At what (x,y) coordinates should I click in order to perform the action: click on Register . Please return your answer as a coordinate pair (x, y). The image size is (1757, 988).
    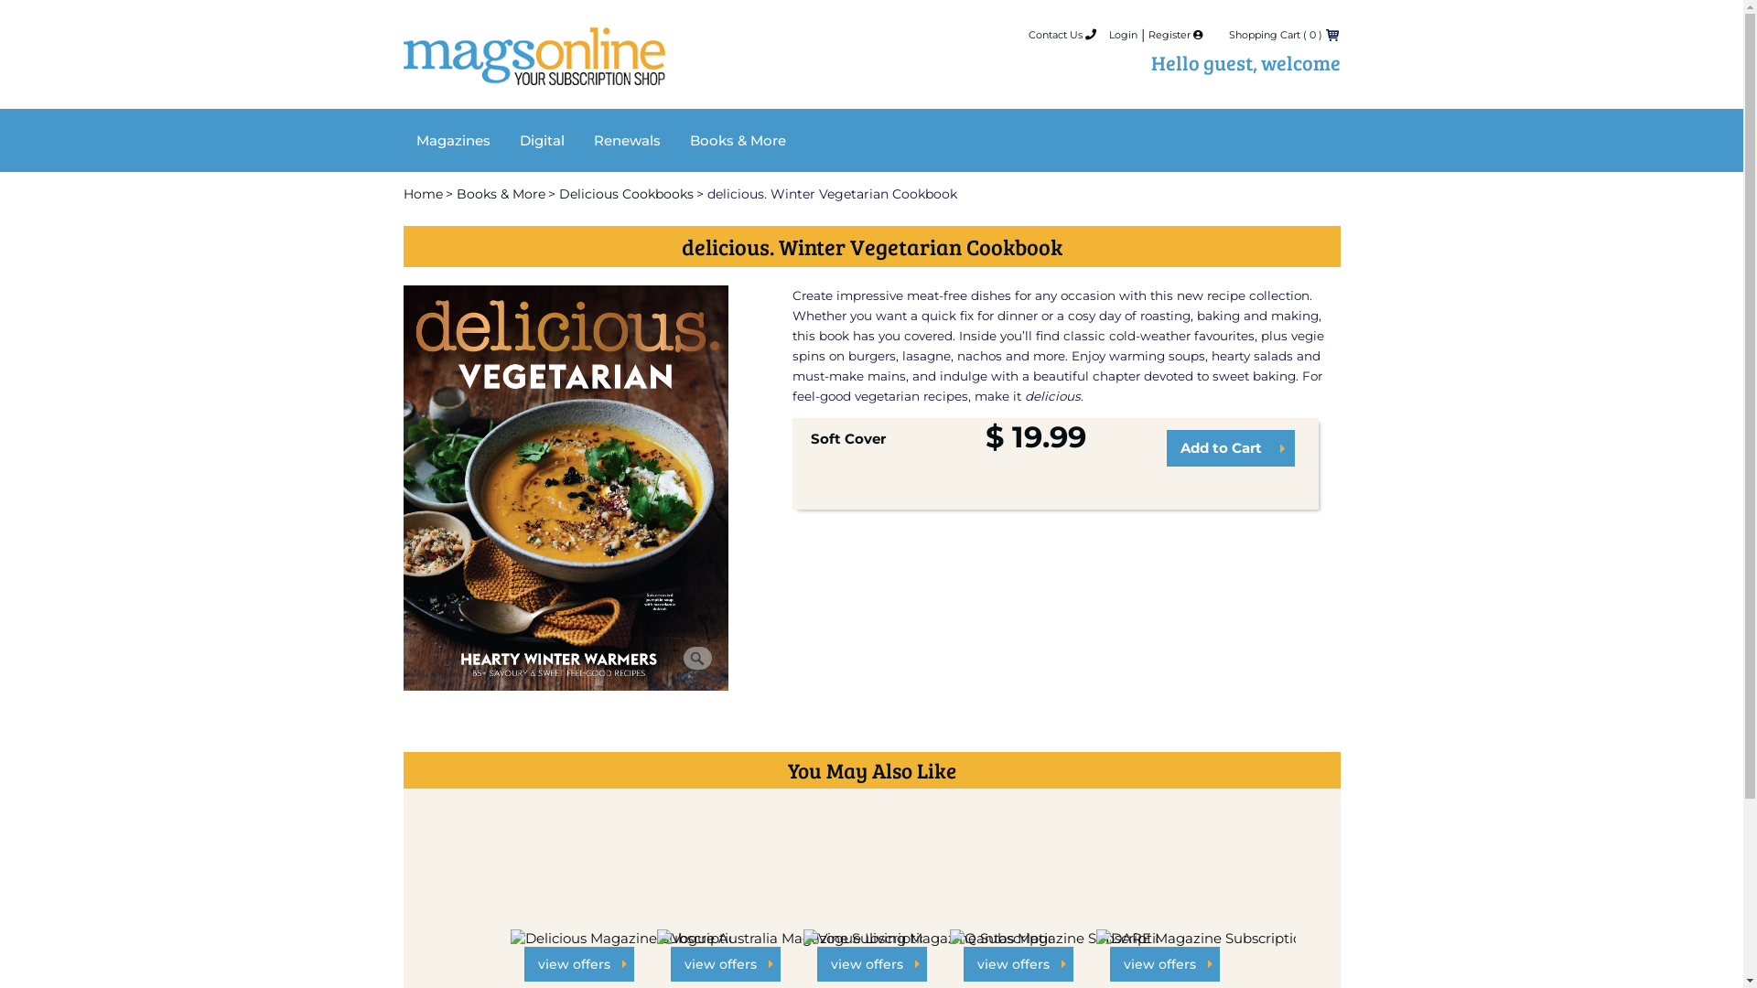
    Looking at the image, I should click on (1175, 35).